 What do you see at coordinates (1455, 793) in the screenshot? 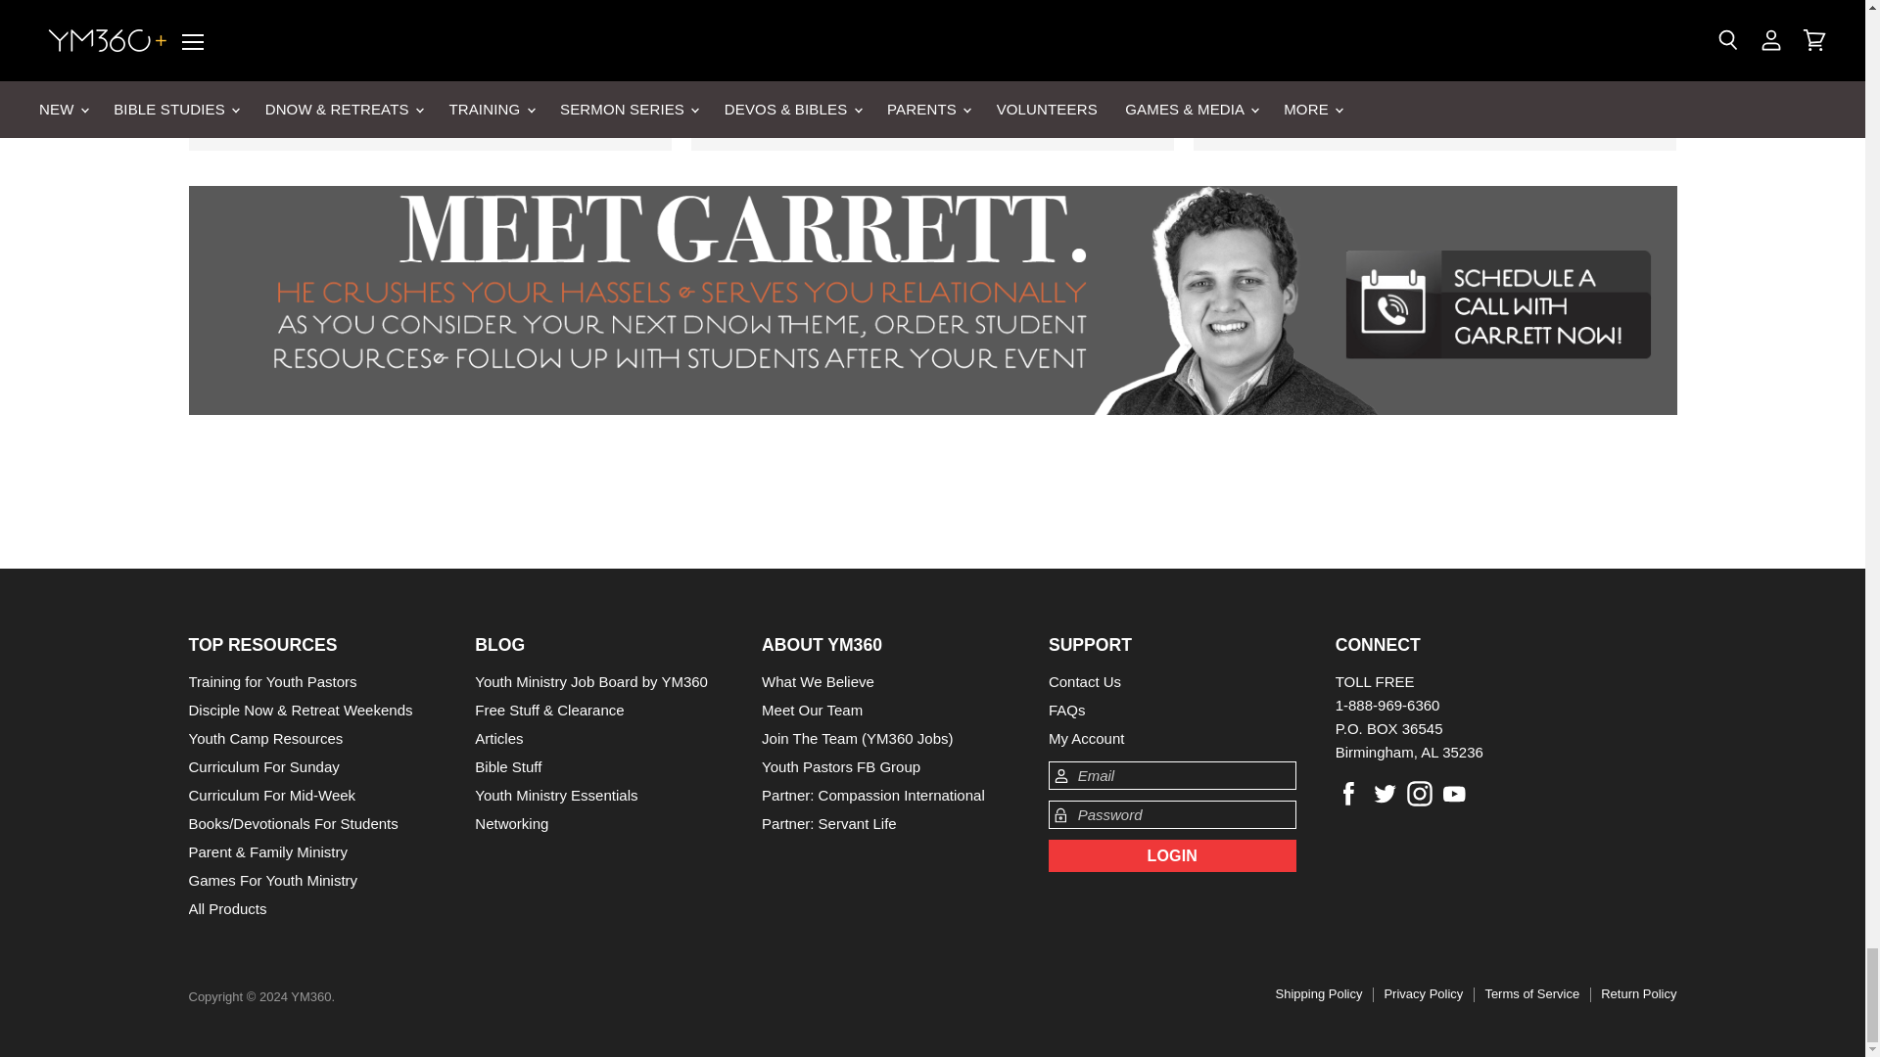
I see `Youtube` at bounding box center [1455, 793].